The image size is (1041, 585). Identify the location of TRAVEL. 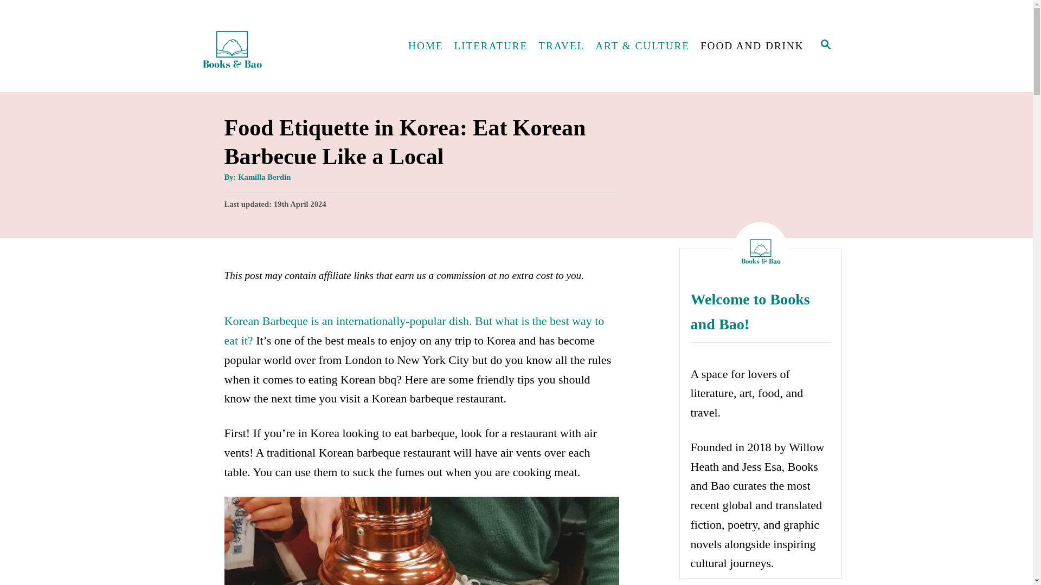
(562, 45).